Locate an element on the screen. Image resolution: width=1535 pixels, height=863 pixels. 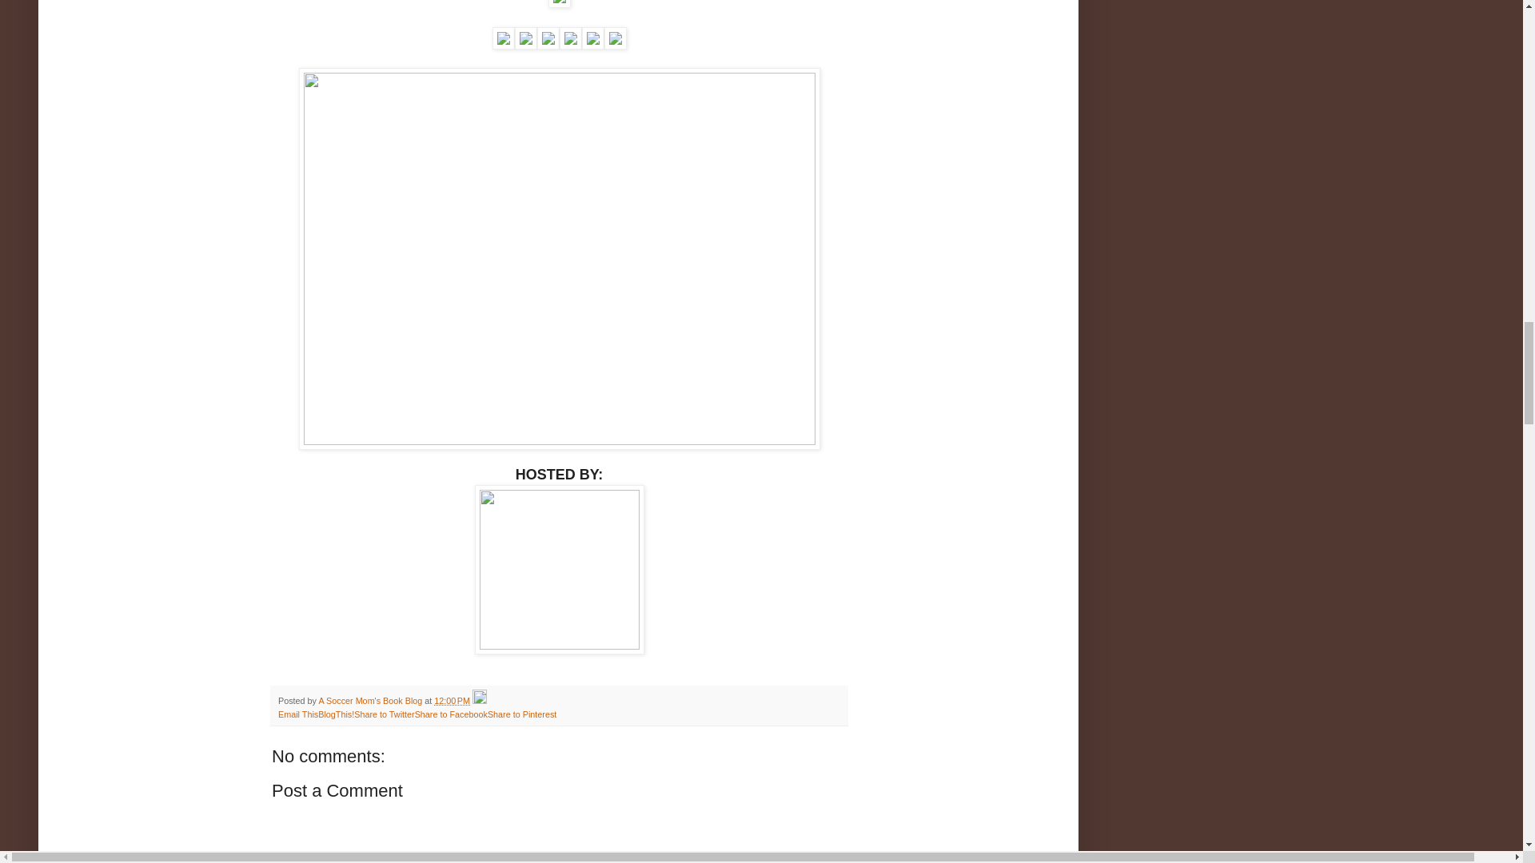
Share to Twitter is located at coordinates (384, 714).